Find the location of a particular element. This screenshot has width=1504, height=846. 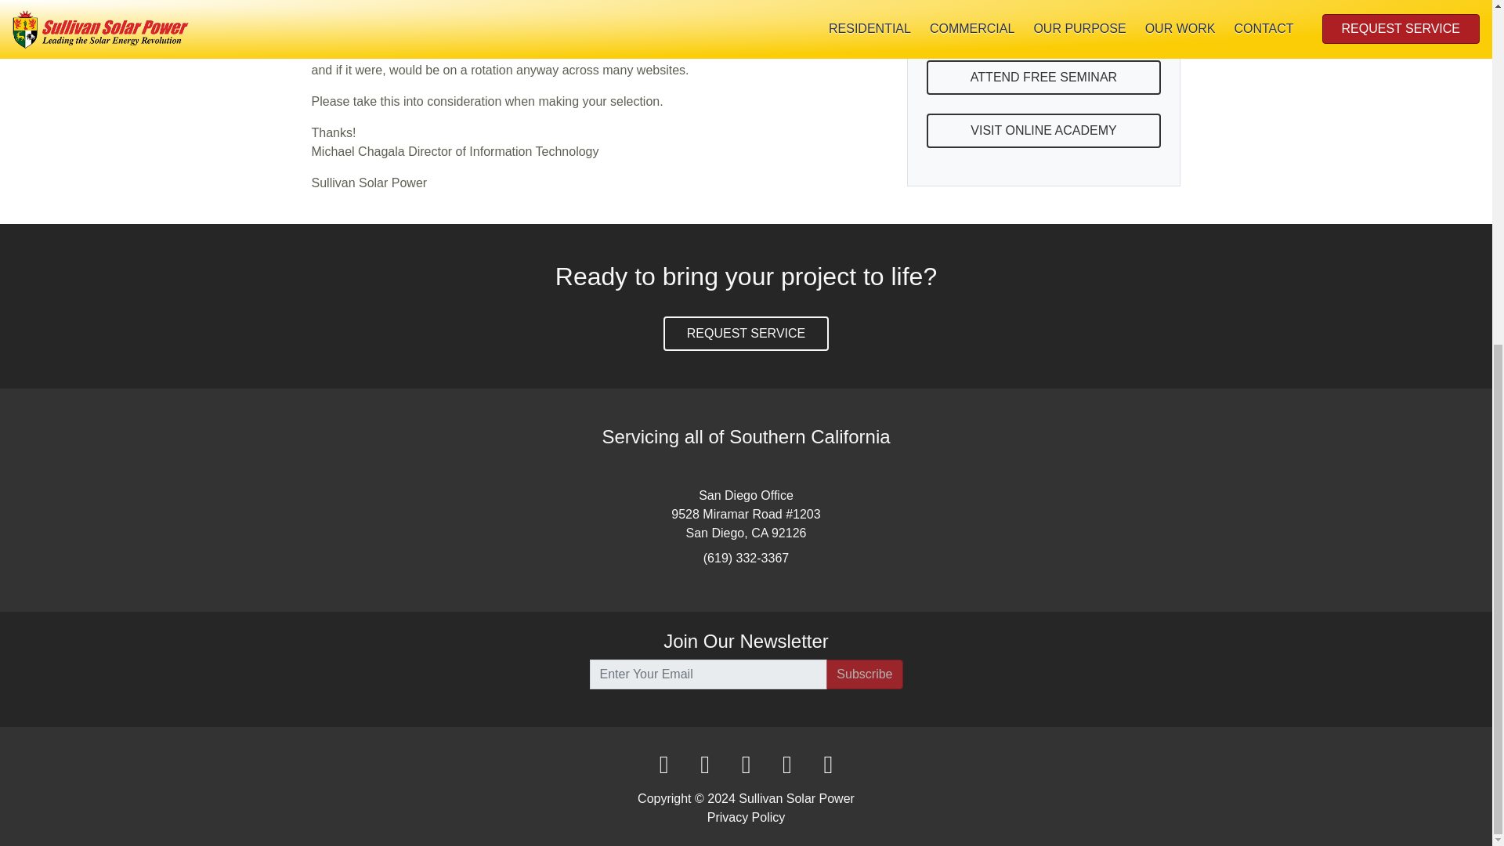

Subscribe is located at coordinates (864, 674).